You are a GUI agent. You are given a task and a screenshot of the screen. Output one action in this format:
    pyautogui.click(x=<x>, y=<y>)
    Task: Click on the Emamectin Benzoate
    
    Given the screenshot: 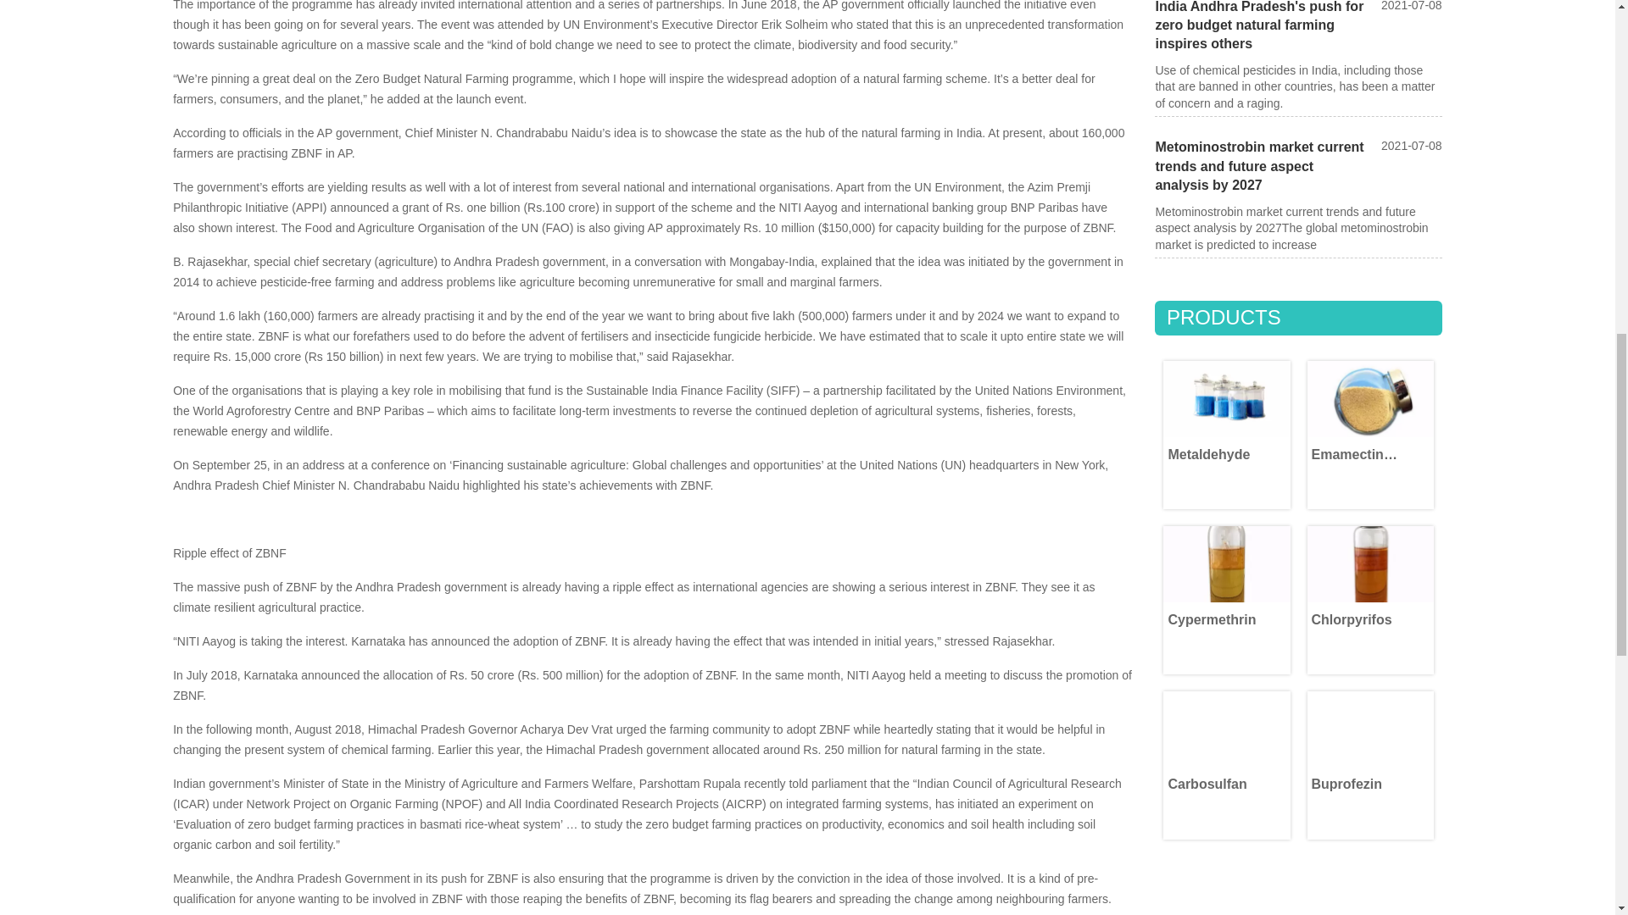 What is the action you would take?
    pyautogui.click(x=1370, y=398)
    